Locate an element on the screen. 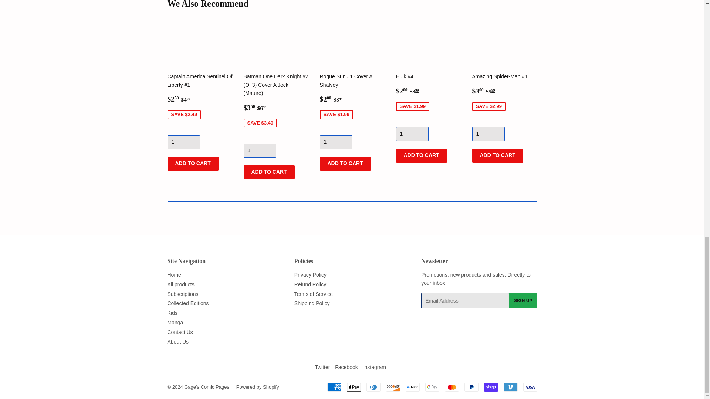 The height and width of the screenshot is (399, 710). American Express is located at coordinates (334, 387).